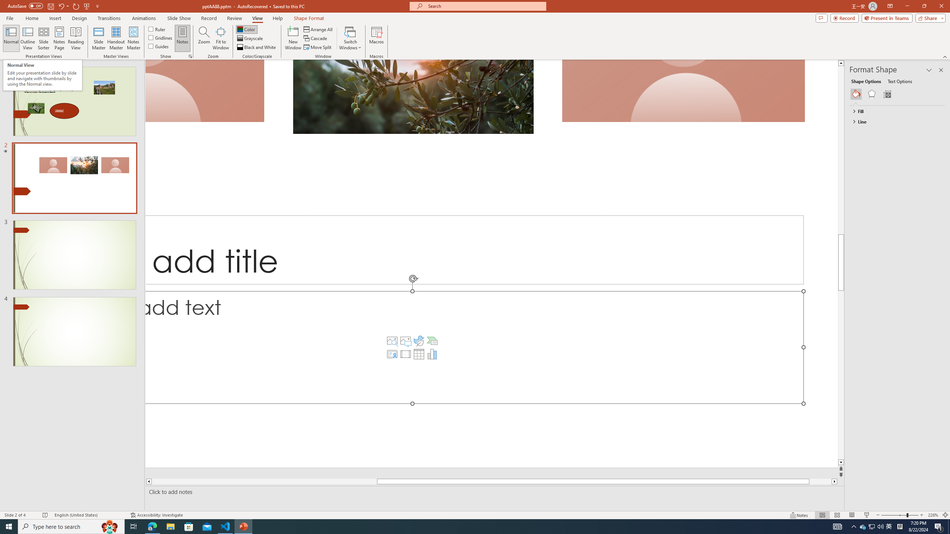 The image size is (950, 534). I want to click on Class: NetUIGalleryContainer, so click(898, 94).